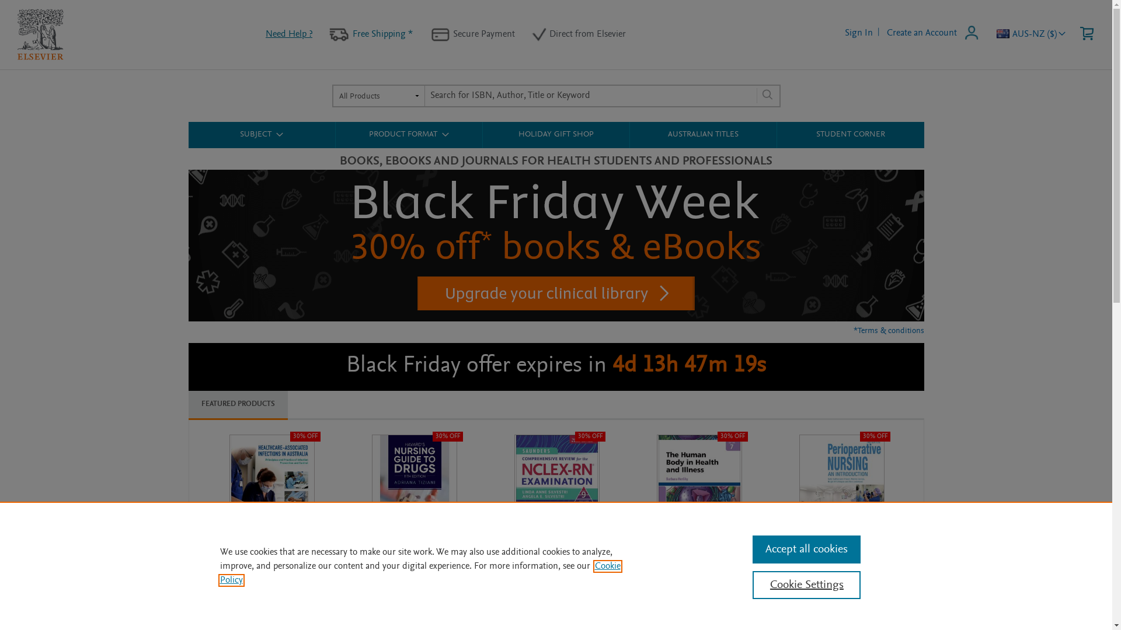 This screenshot has height=630, width=1121. What do you see at coordinates (850, 135) in the screenshot?
I see `STUDENT CORNER` at bounding box center [850, 135].